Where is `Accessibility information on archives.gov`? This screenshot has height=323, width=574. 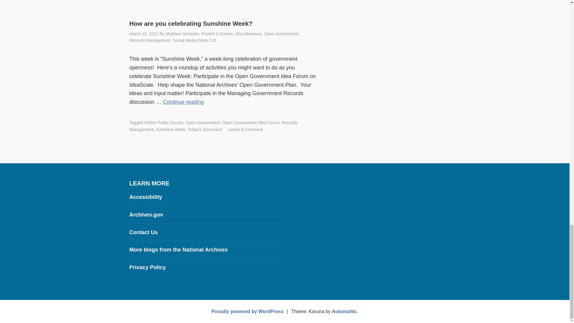 Accessibility information on archives.gov is located at coordinates (145, 197).